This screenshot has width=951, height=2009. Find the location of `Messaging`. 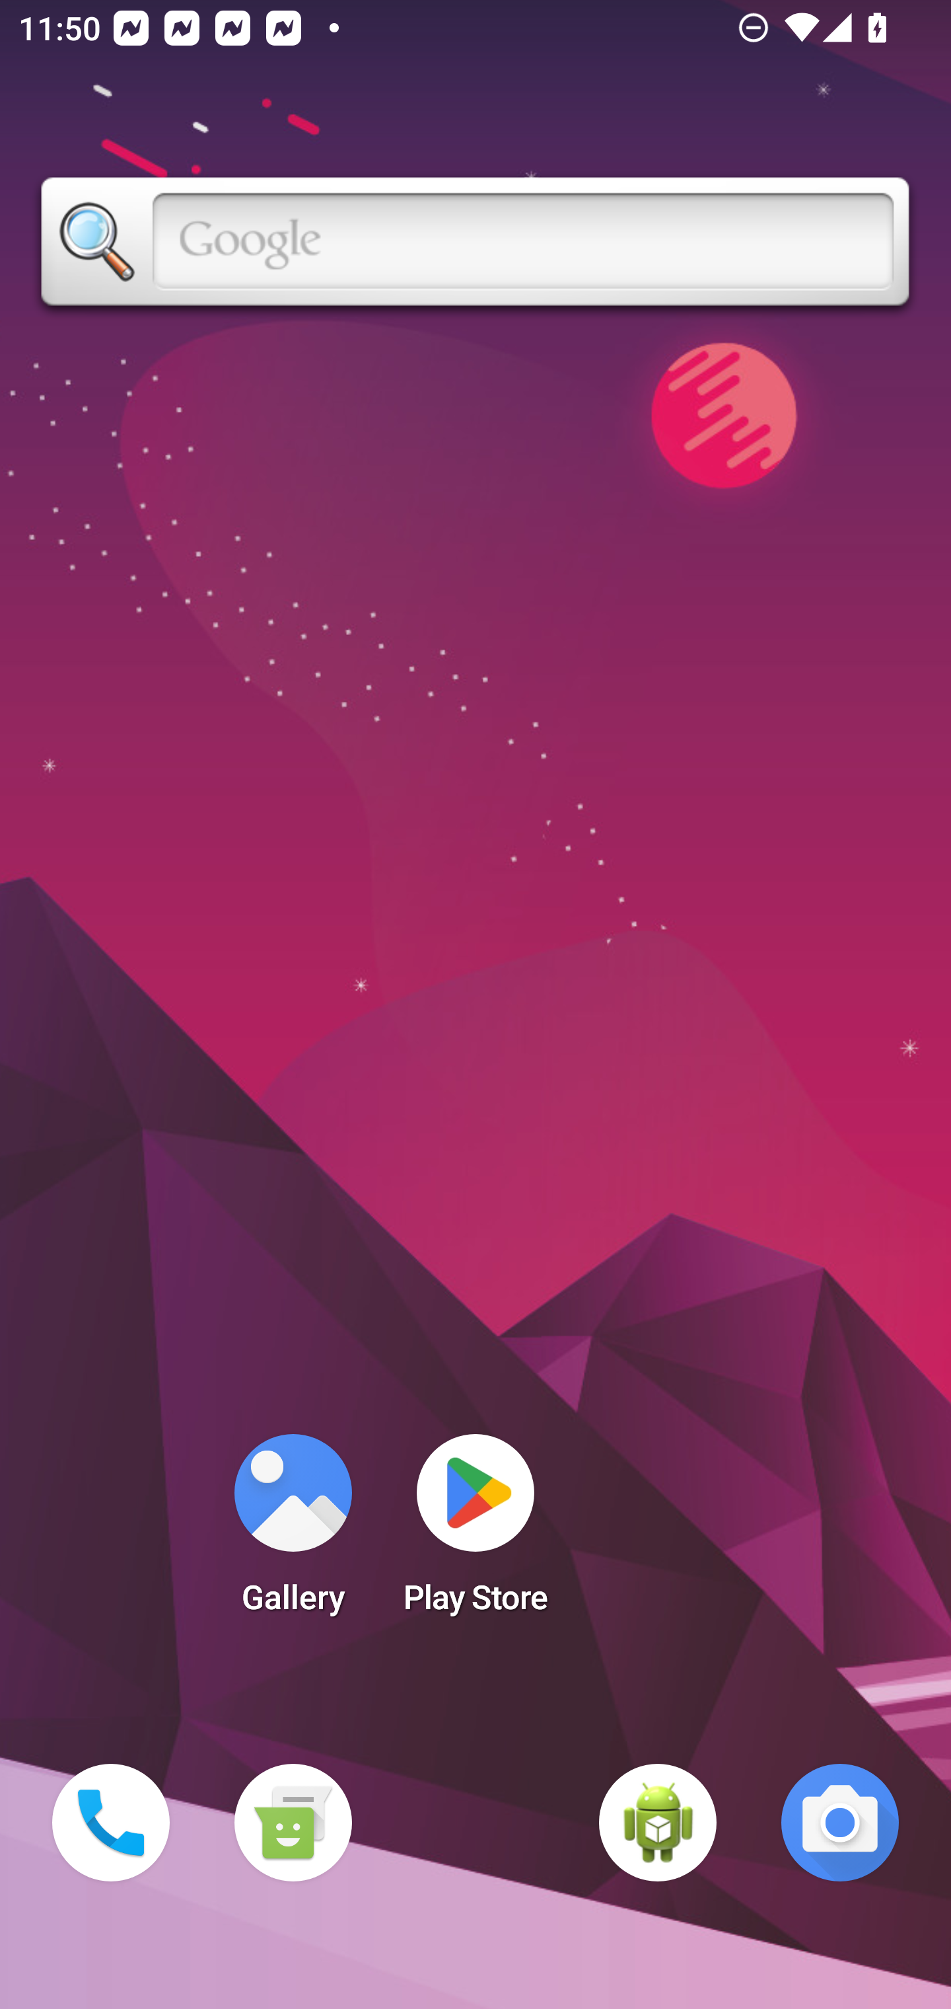

Messaging is located at coordinates (293, 1823).